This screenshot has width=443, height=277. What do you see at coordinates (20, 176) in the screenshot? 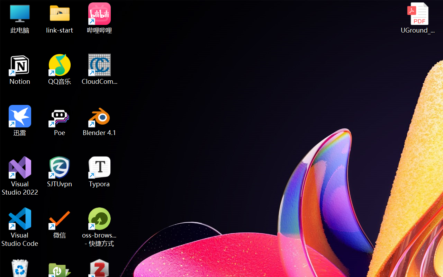
I see `Visual Studio 2022` at bounding box center [20, 176].